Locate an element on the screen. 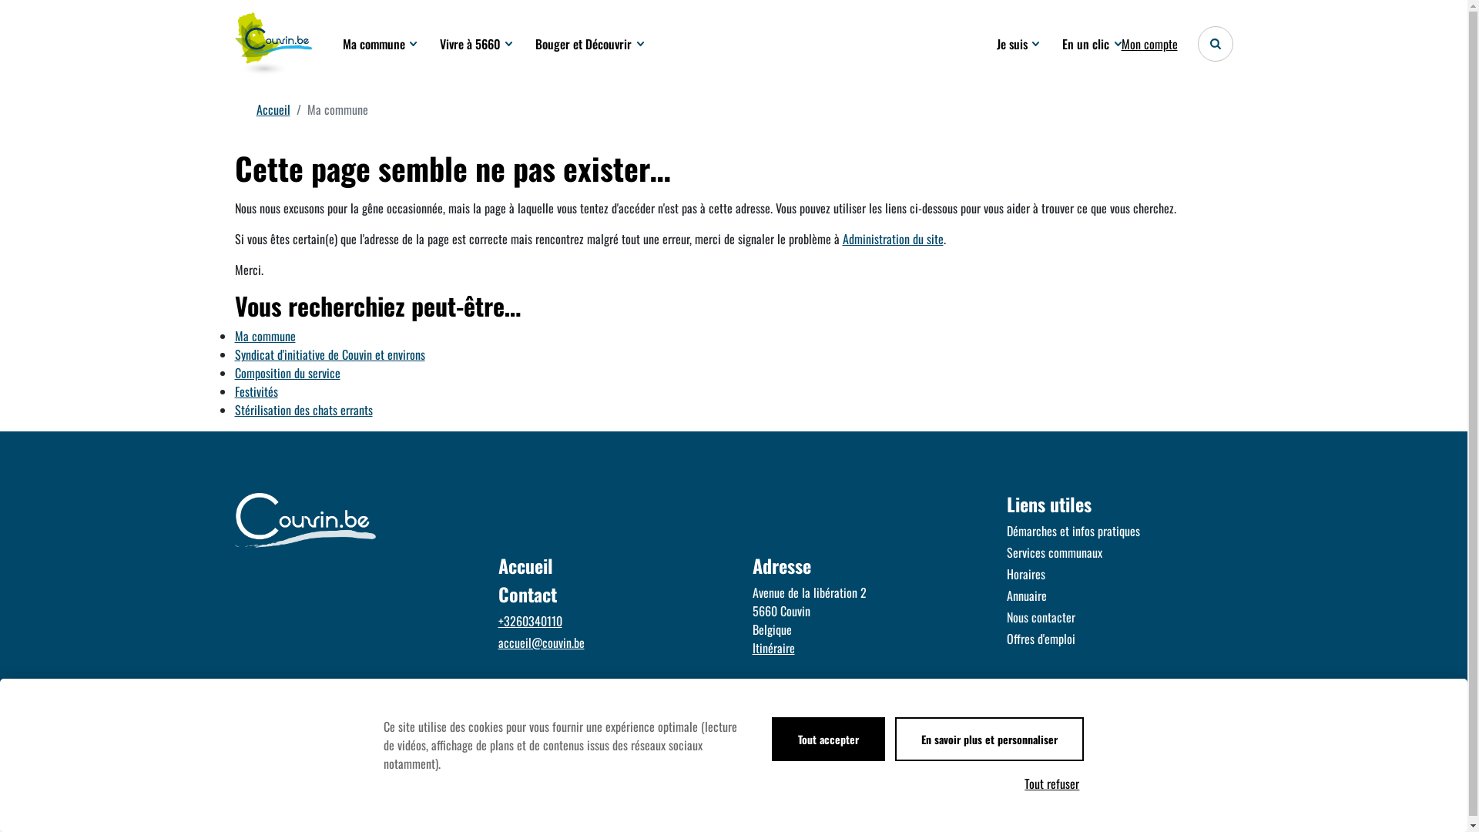 This screenshot has width=1479, height=832. Services communaux is located at coordinates (1115, 552).